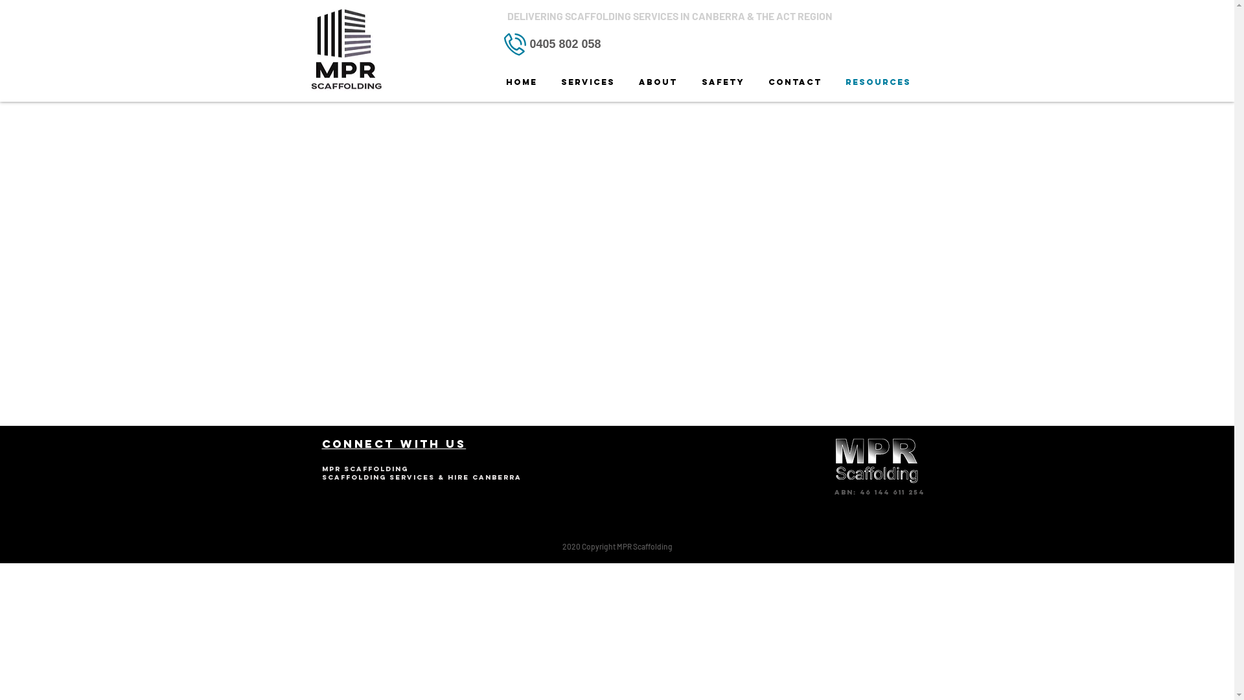 The height and width of the screenshot is (700, 1244). I want to click on Safety, so click(723, 82).